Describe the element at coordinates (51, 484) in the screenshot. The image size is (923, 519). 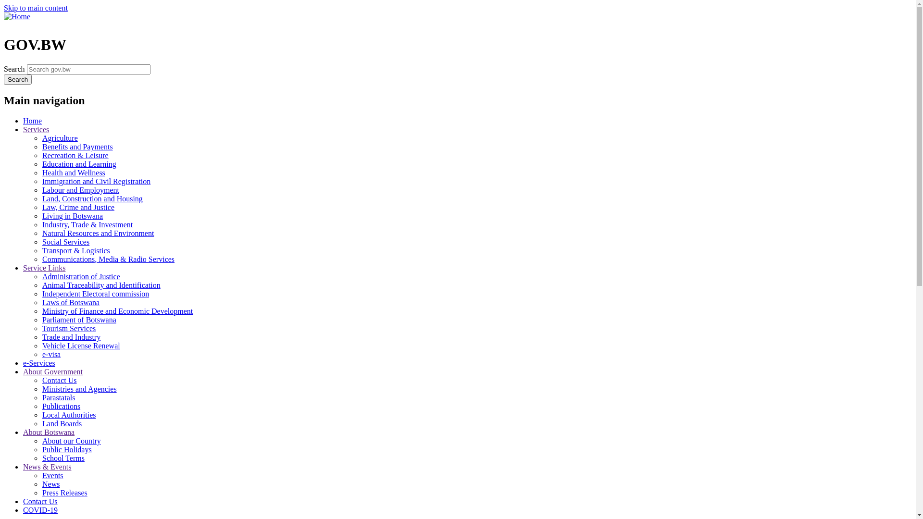
I see `News` at that location.